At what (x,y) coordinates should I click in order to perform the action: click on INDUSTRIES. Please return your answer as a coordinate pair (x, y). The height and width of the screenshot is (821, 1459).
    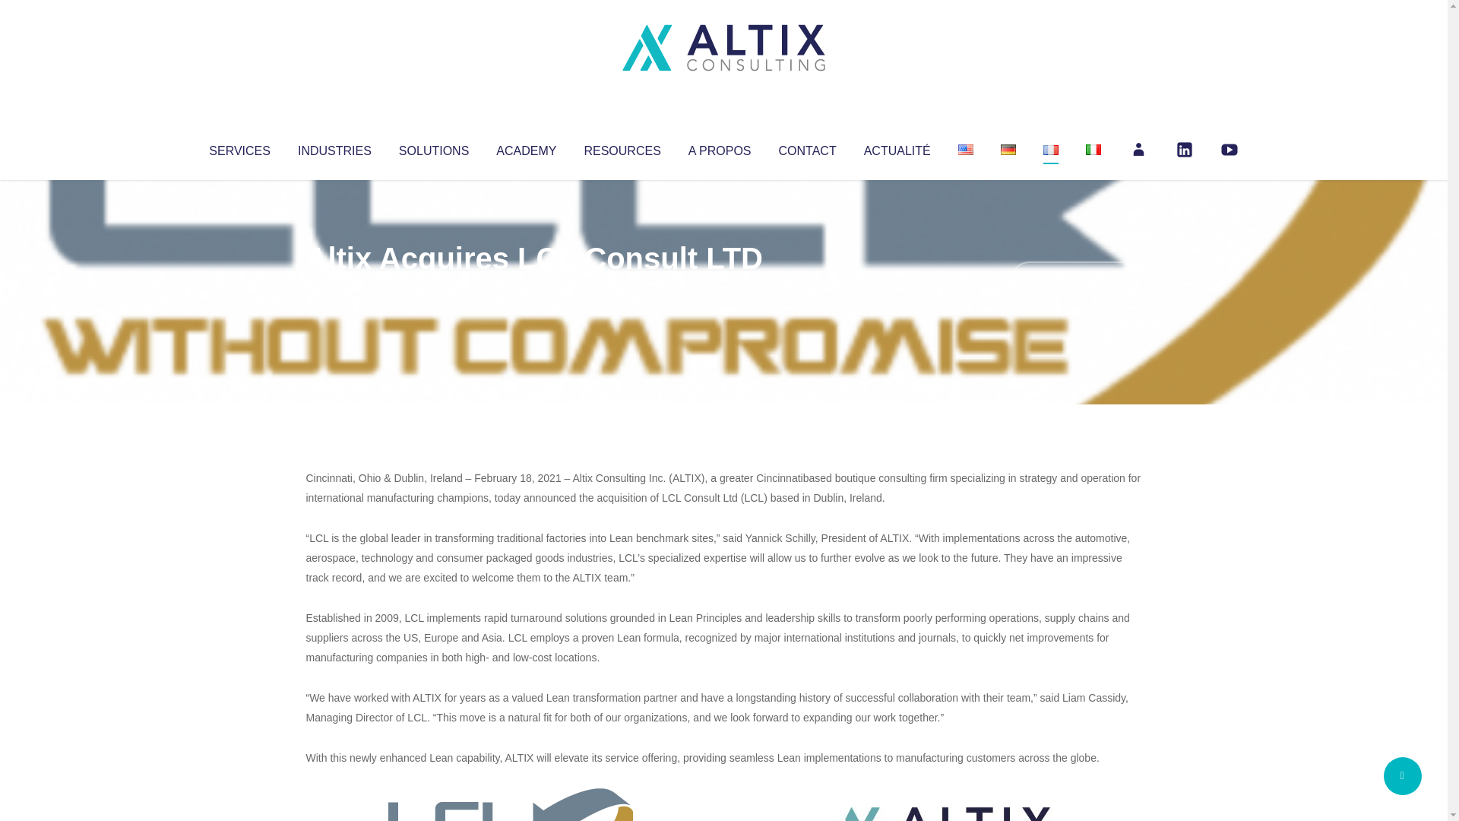
    Looking at the image, I should click on (334, 147).